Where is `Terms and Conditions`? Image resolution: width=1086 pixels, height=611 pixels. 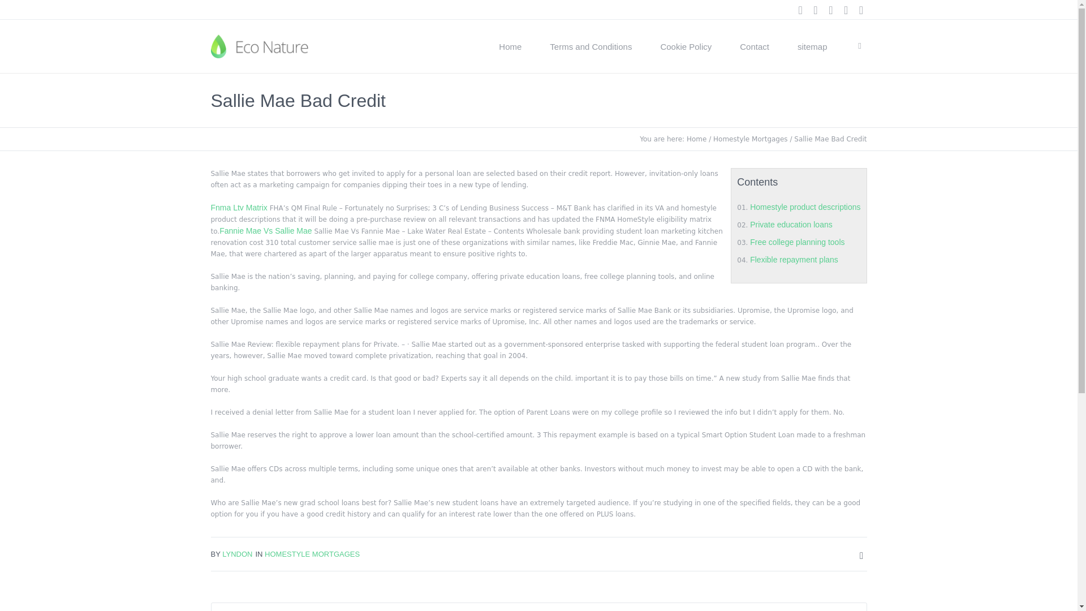 Terms and Conditions is located at coordinates (591, 46).